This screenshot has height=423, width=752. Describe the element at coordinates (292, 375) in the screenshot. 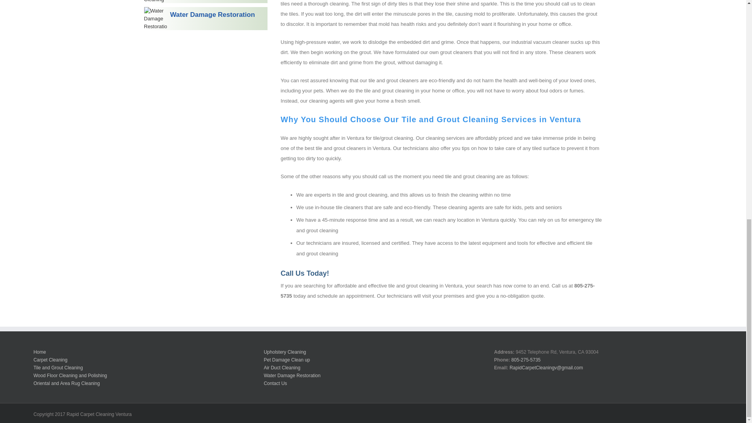

I see `Water Damage Restoration` at that location.